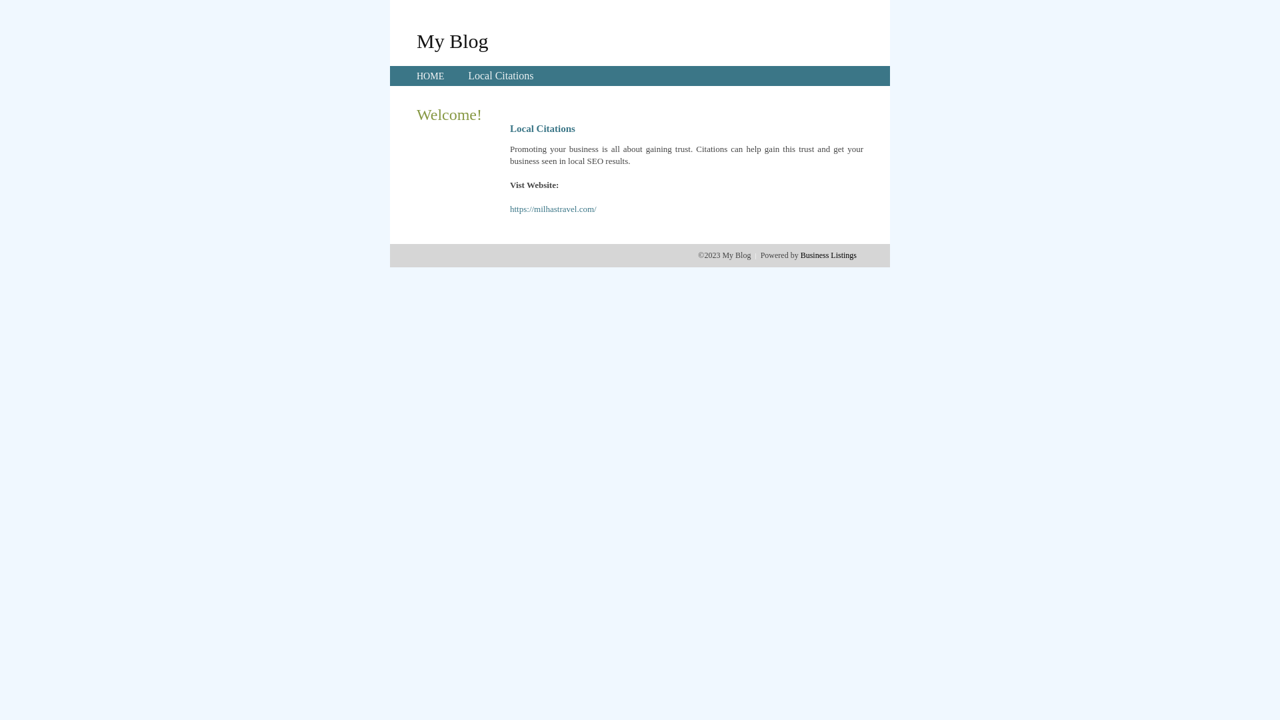 Image resolution: width=1280 pixels, height=720 pixels. I want to click on HOME, so click(431, 76).